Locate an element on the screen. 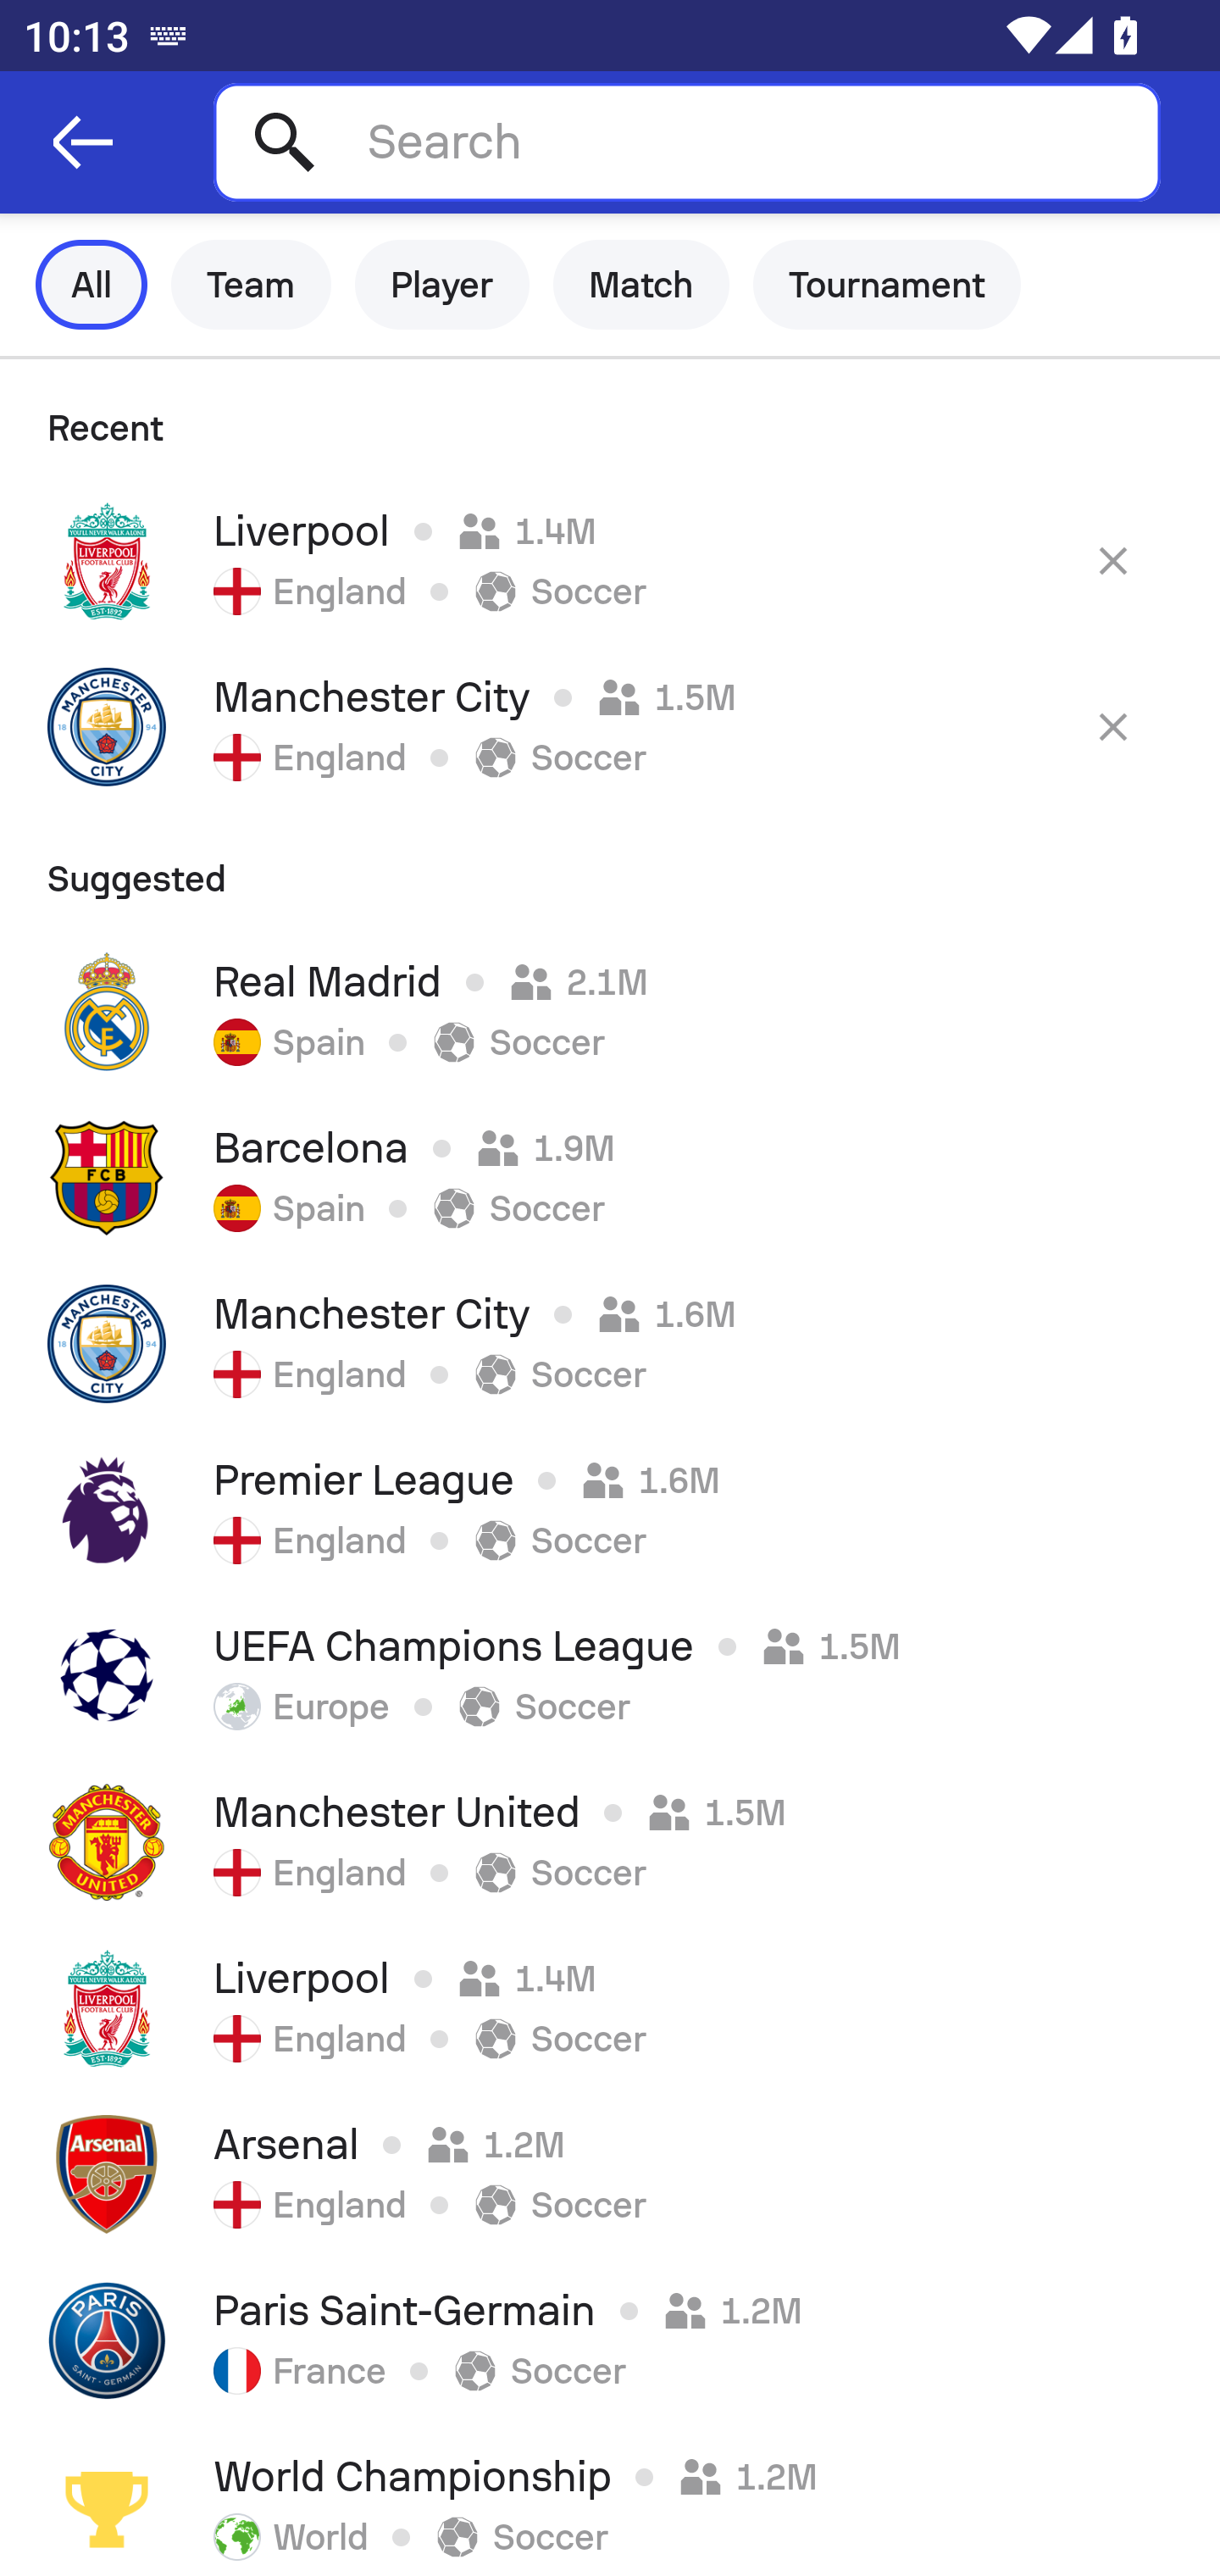 The image size is (1220, 2576). Real Madrid 2.1M Spain Soccer is located at coordinates (610, 1012).